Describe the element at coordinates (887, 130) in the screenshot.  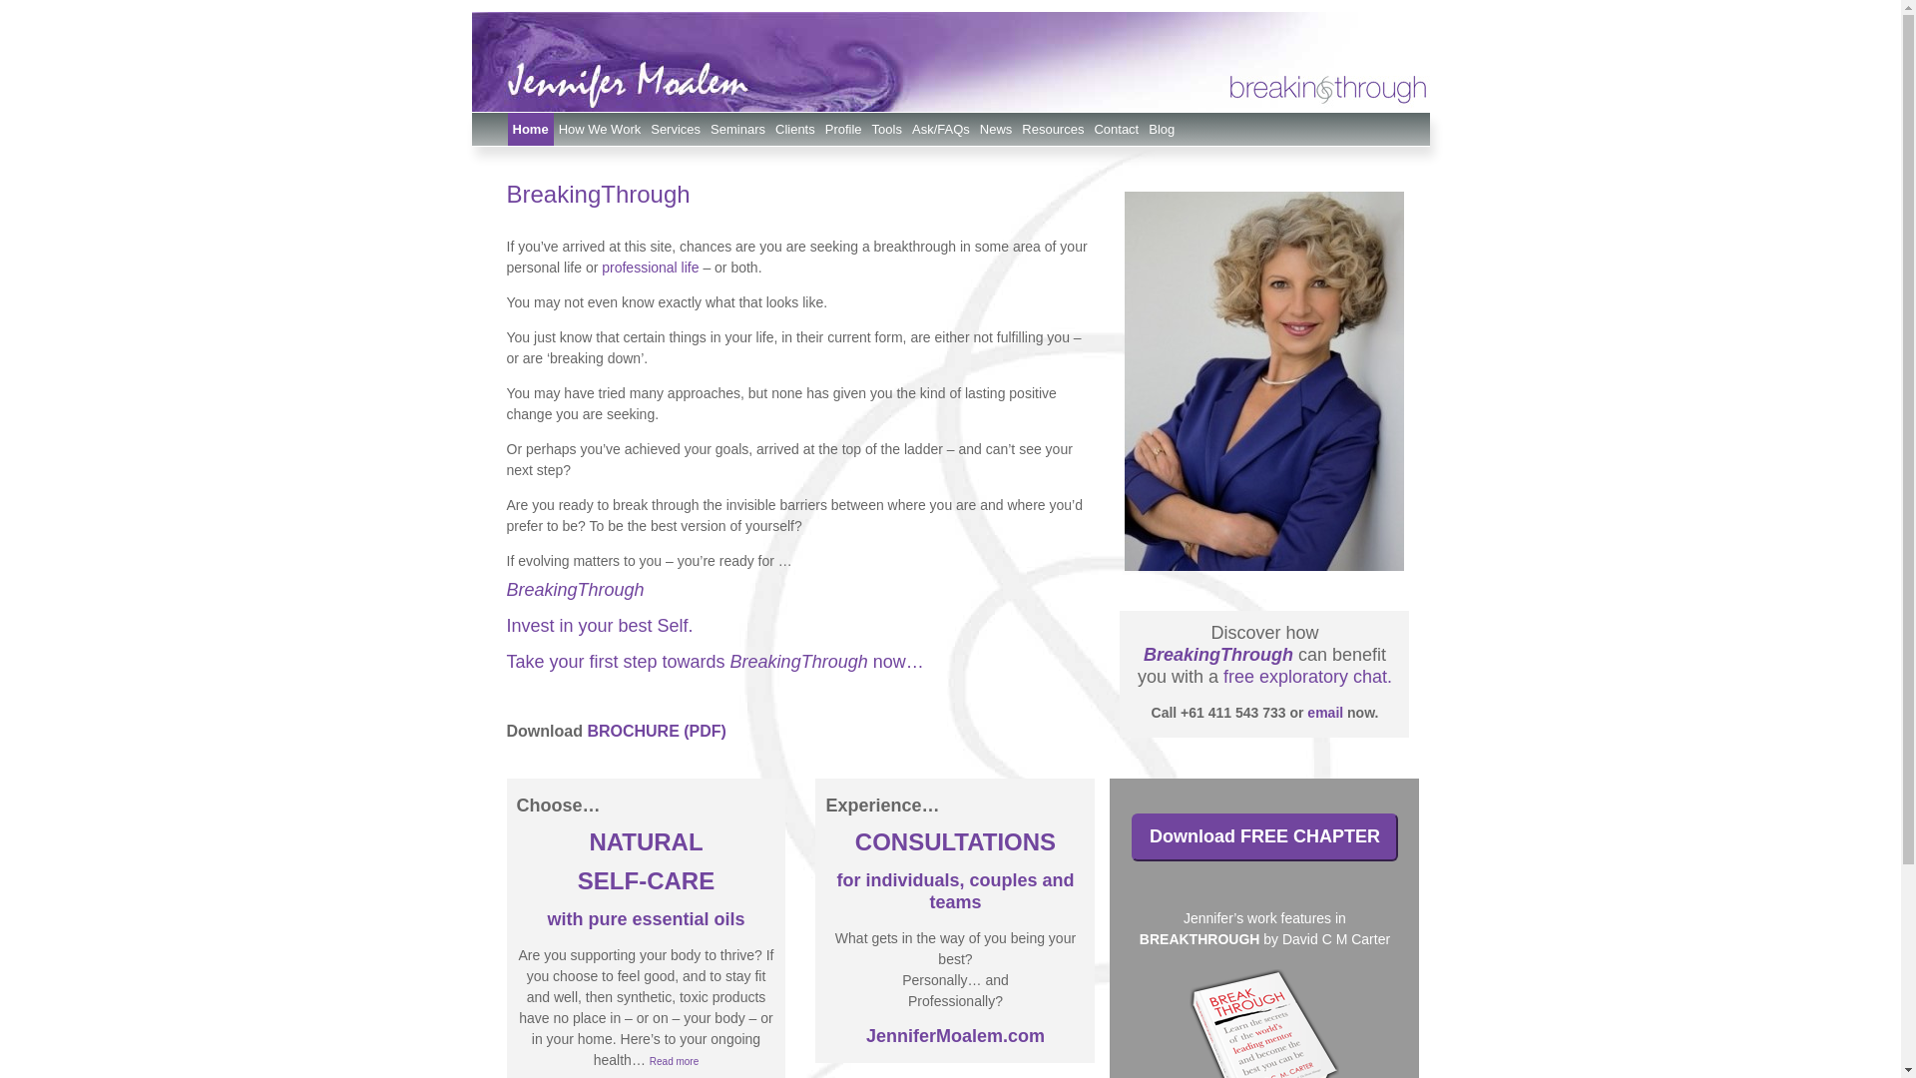
I see `Tools` at that location.